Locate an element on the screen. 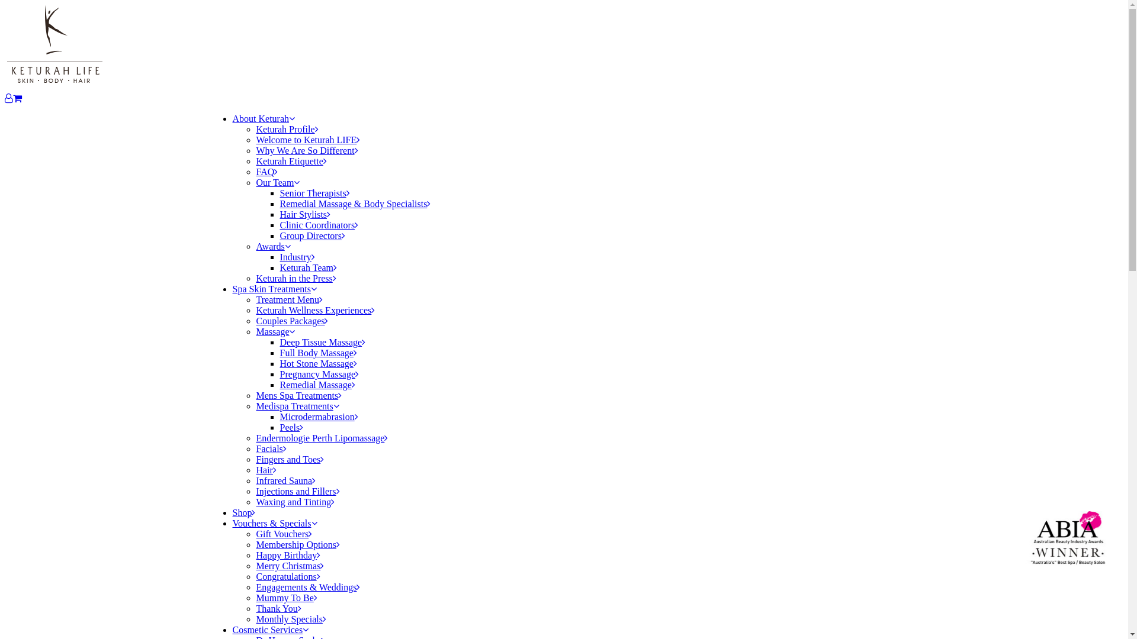  Keturah Wellness Experiences is located at coordinates (315, 310).